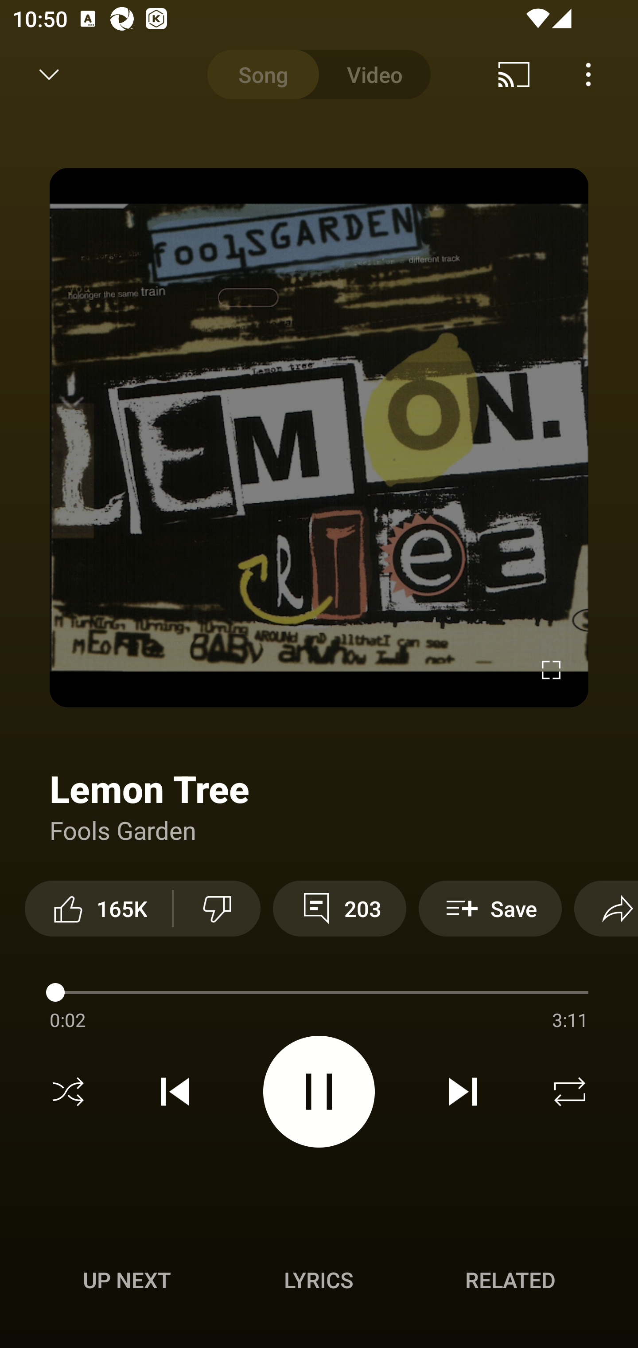 This screenshot has height=1348, width=638. I want to click on 203 View 203 comments, so click(339, 908).